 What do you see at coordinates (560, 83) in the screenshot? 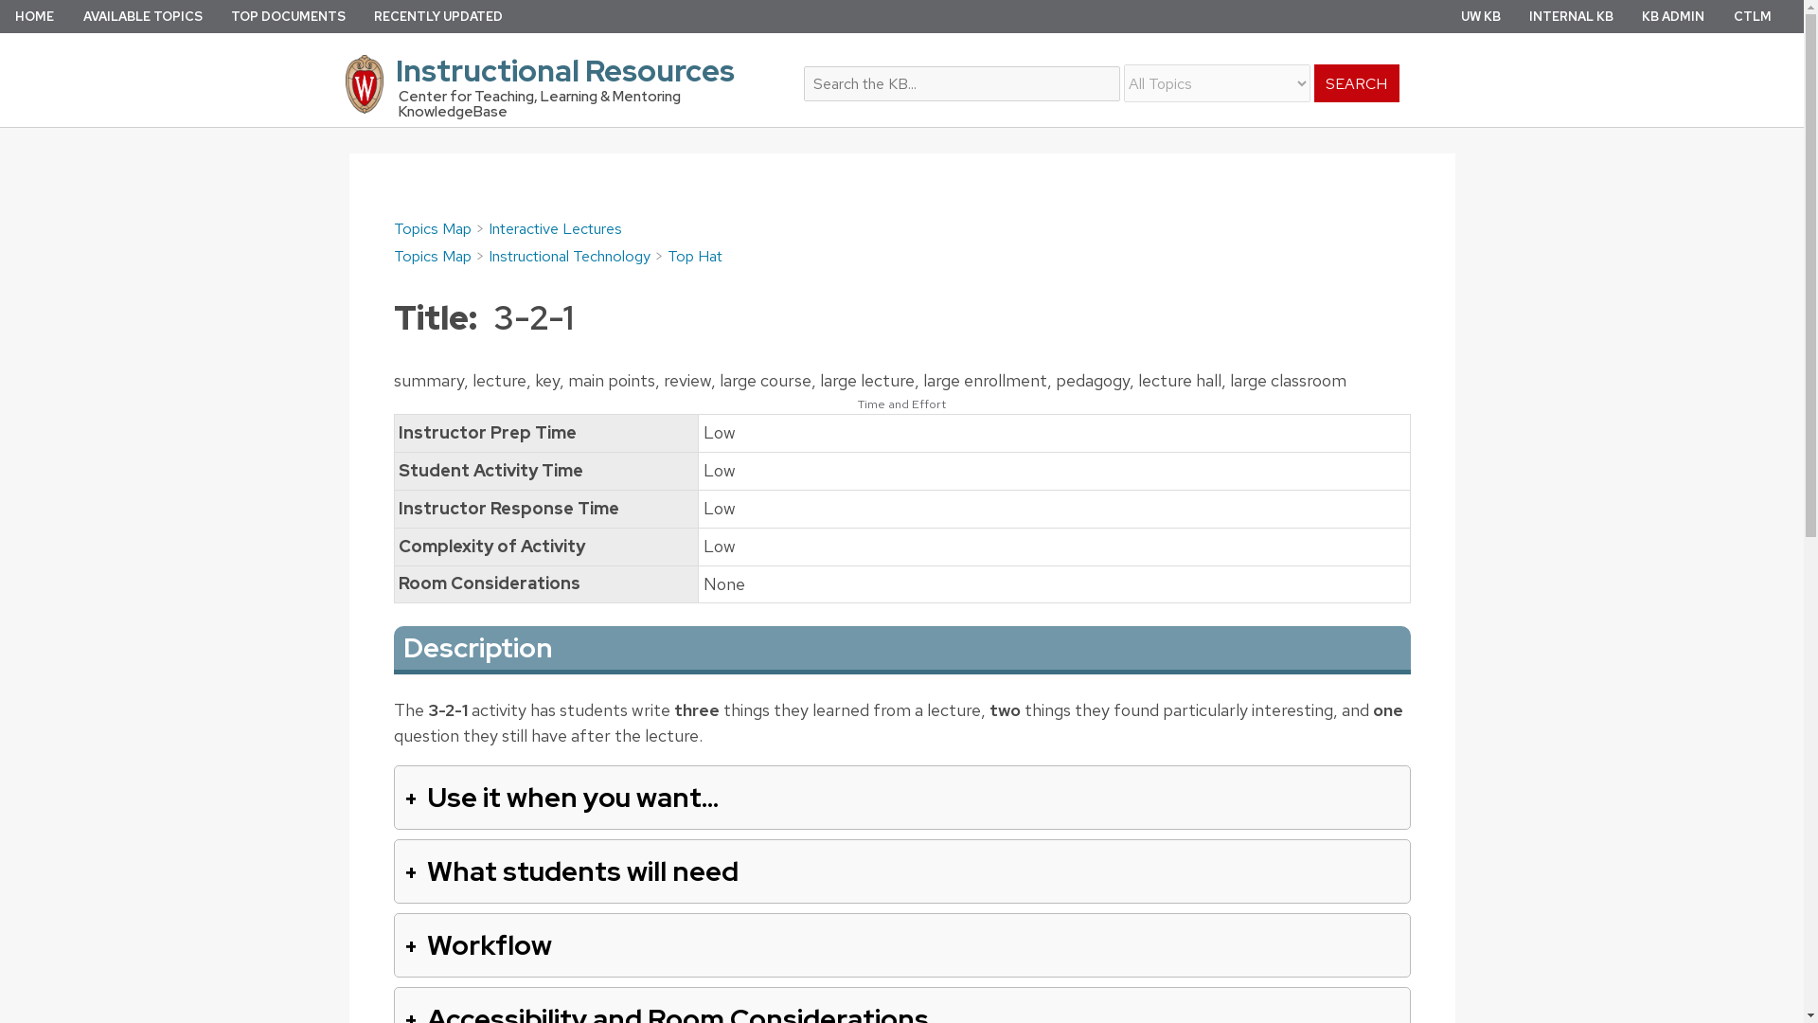
I see `Instructional Resources` at bounding box center [560, 83].